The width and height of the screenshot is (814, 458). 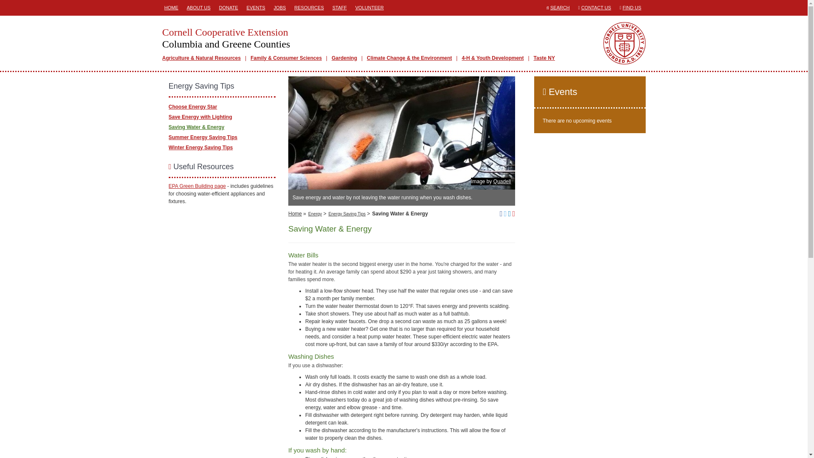 I want to click on Choose Energy Star, so click(x=192, y=106).